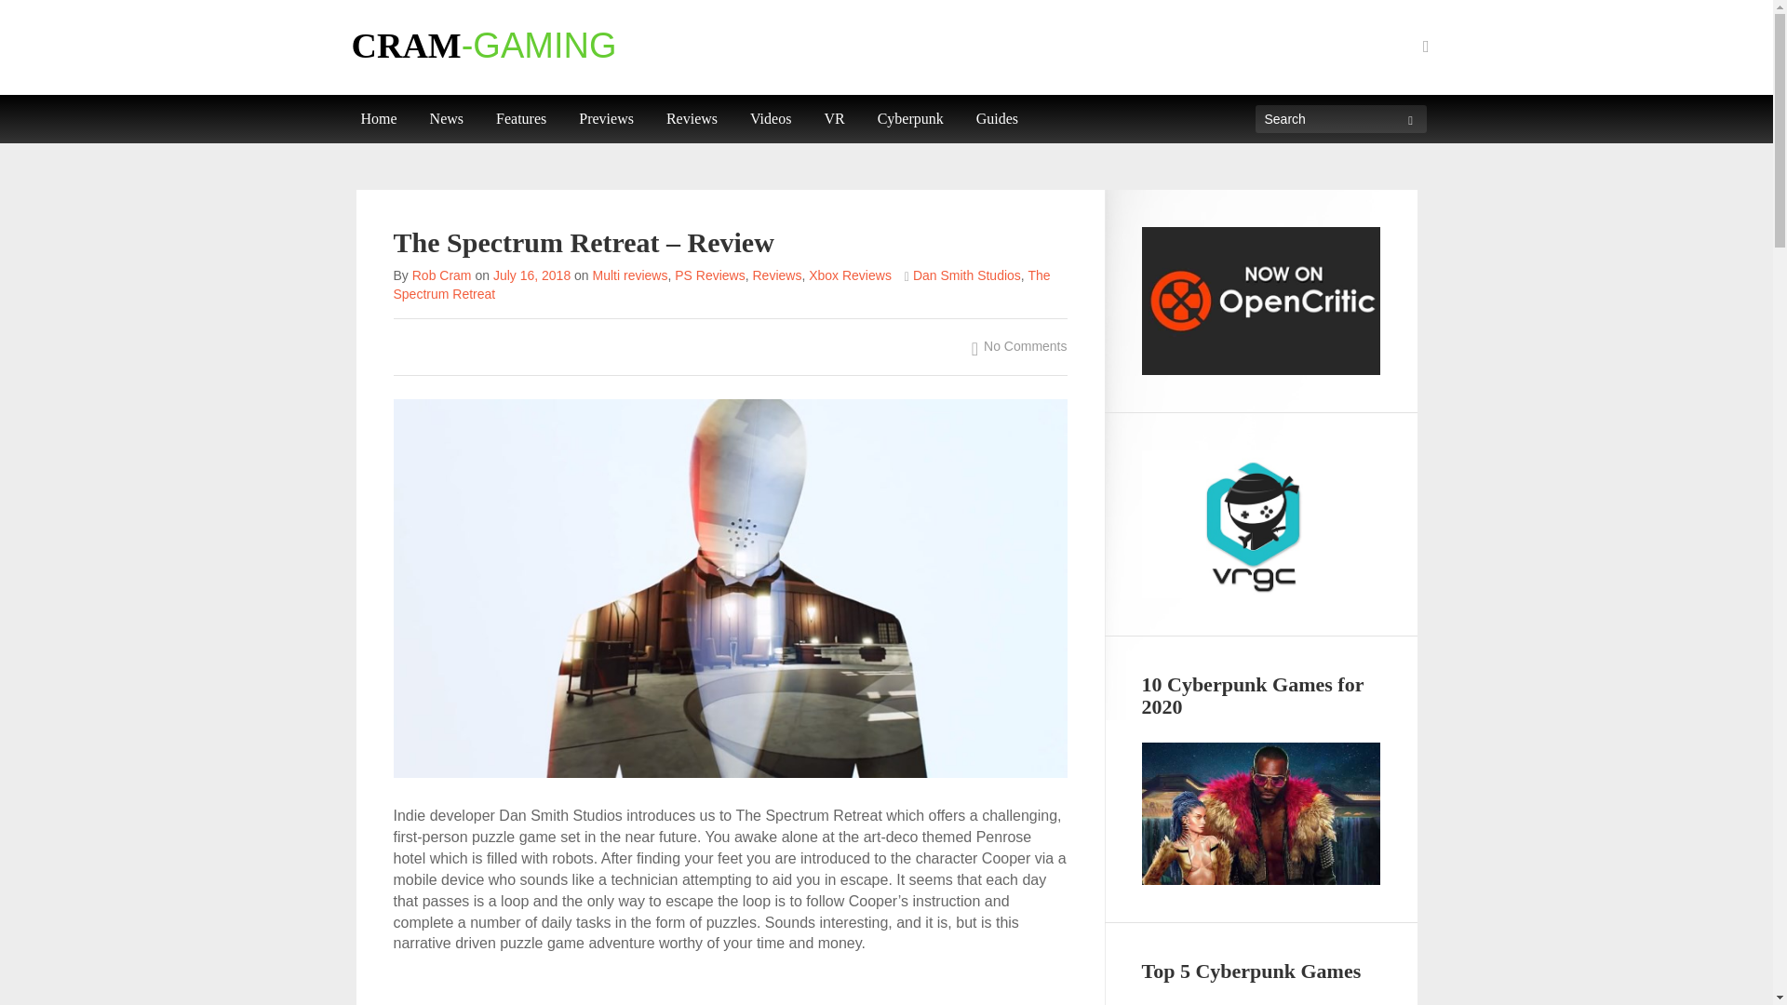 Image resolution: width=1787 pixels, height=1005 pixels. Describe the element at coordinates (378, 119) in the screenshot. I see `Home` at that location.